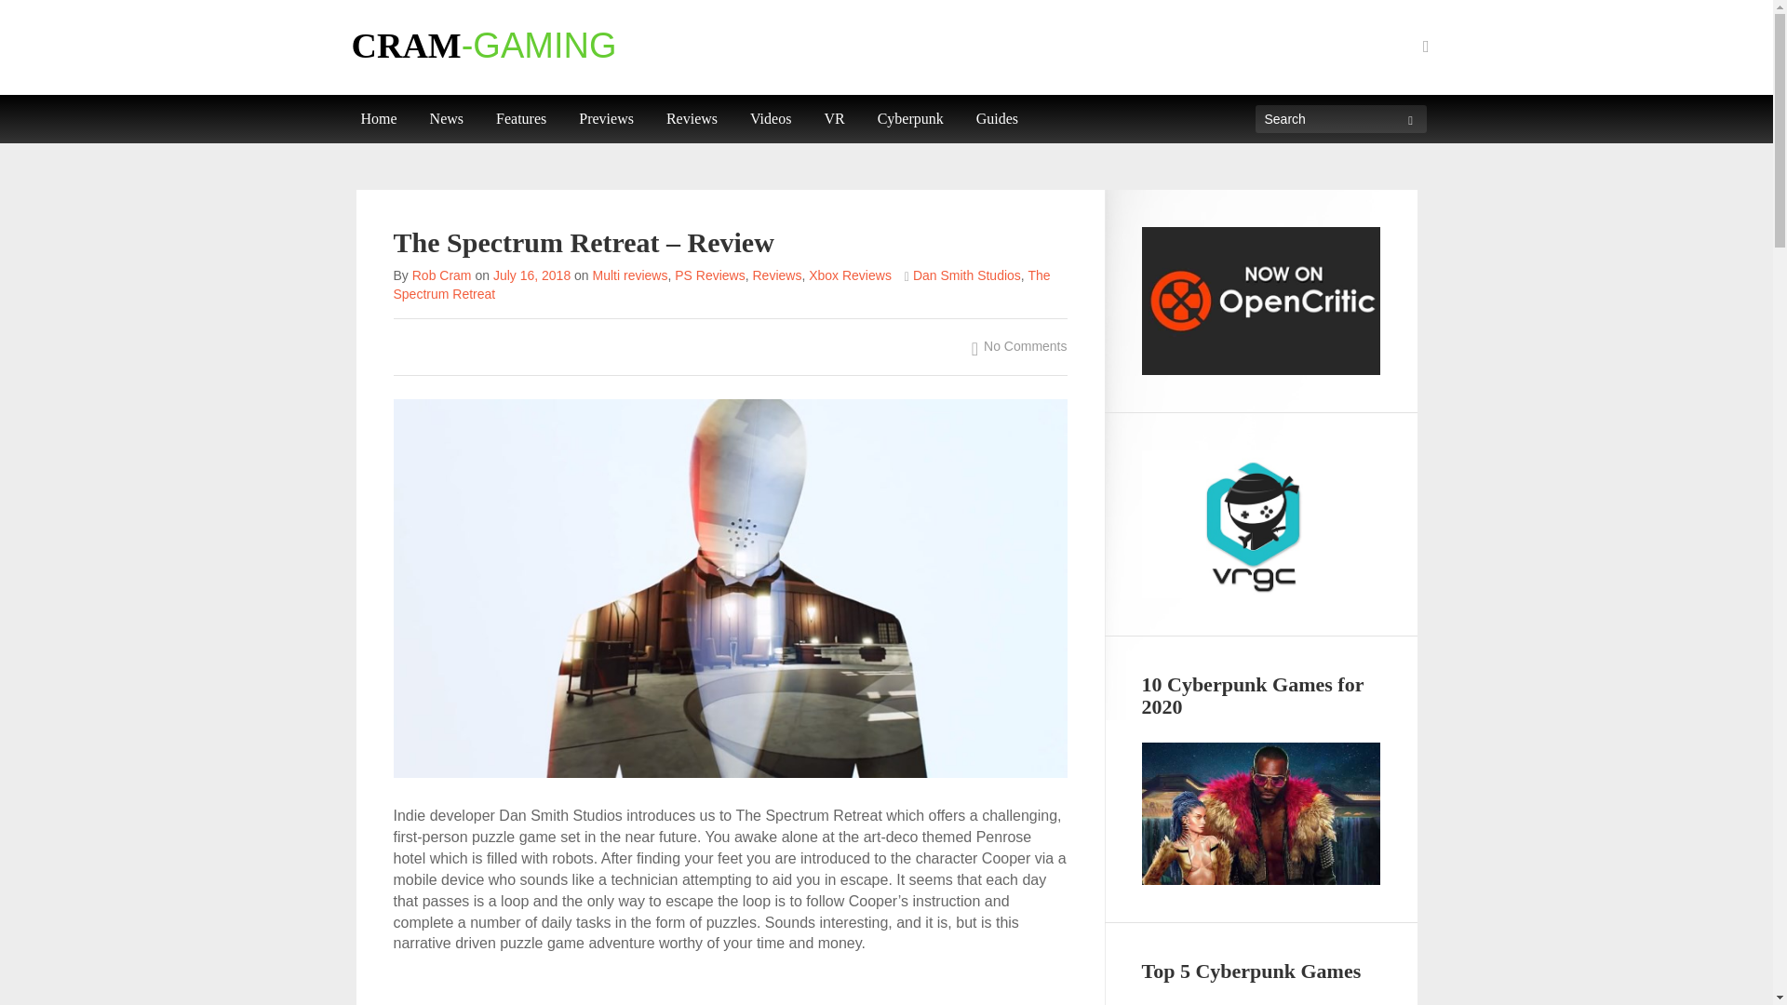 Image resolution: width=1787 pixels, height=1005 pixels. Describe the element at coordinates (378, 119) in the screenshot. I see `Home` at that location.